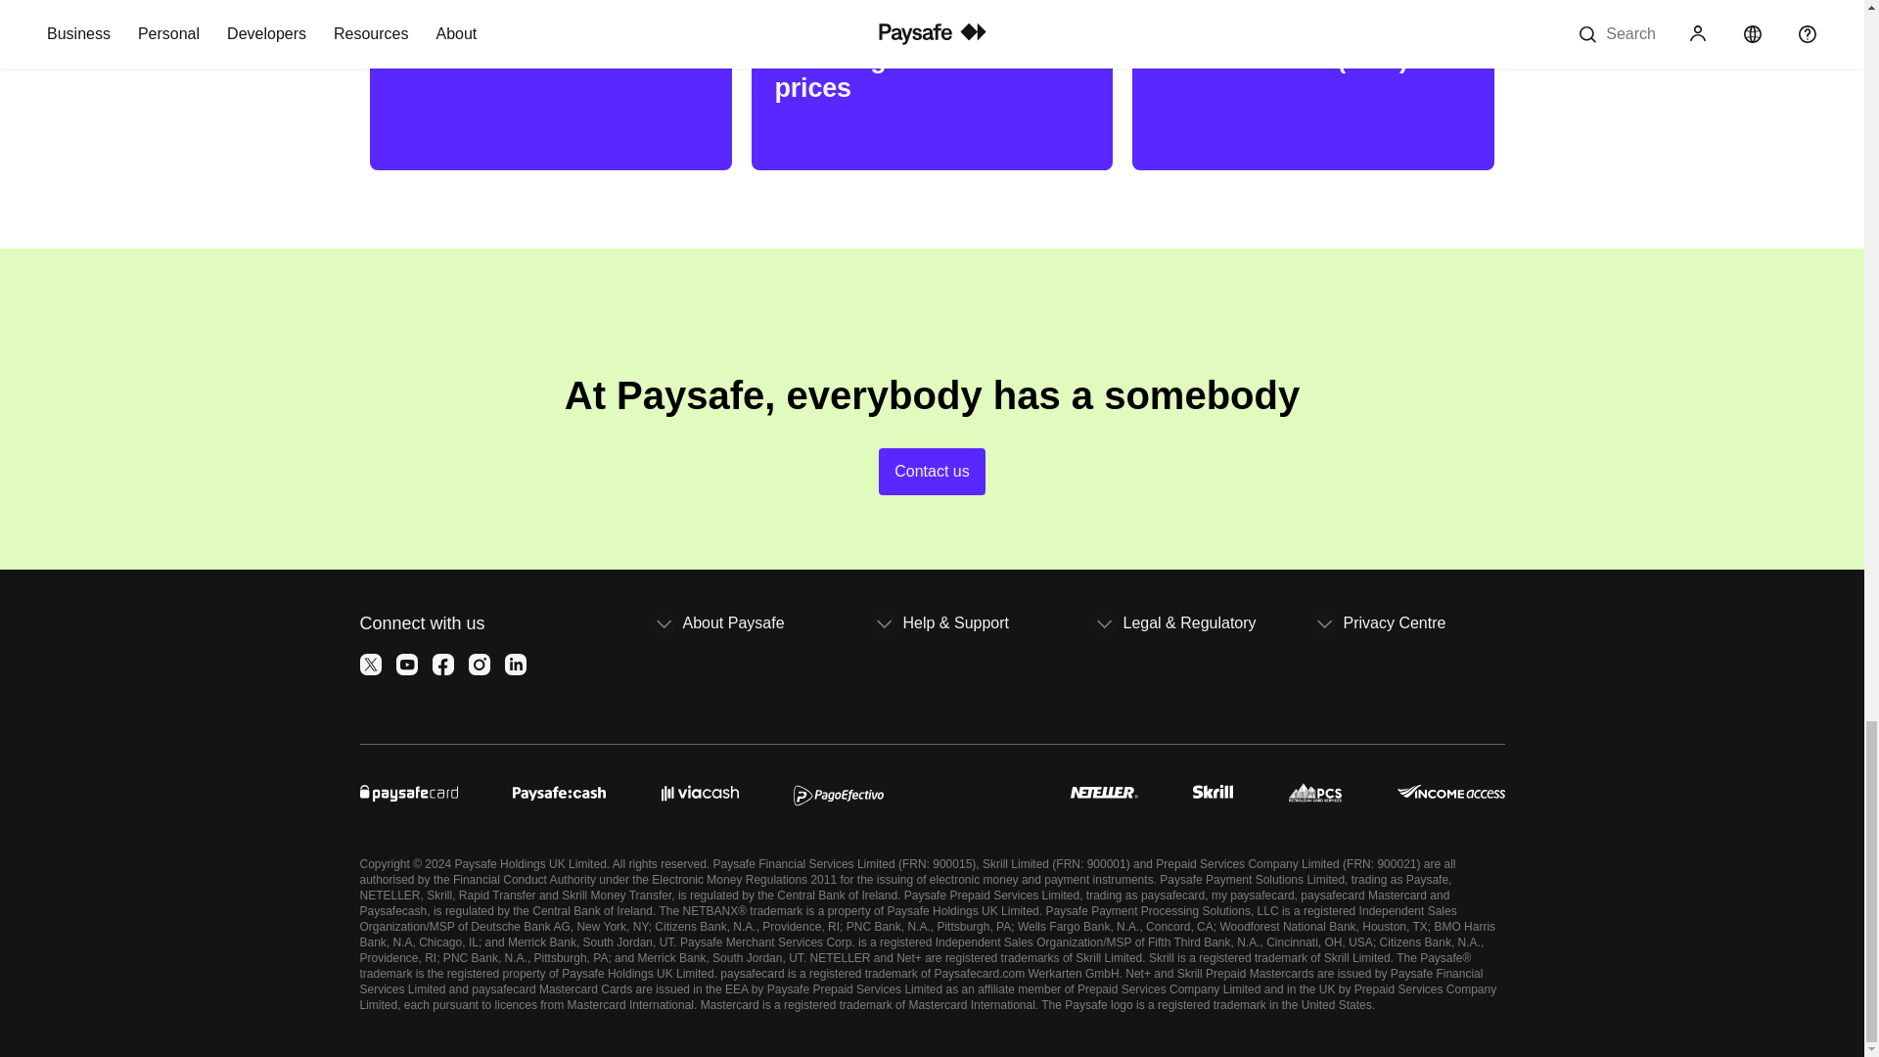 The width and height of the screenshot is (1879, 1057). Describe the element at coordinates (699, 791) in the screenshot. I see `viacash` at that location.